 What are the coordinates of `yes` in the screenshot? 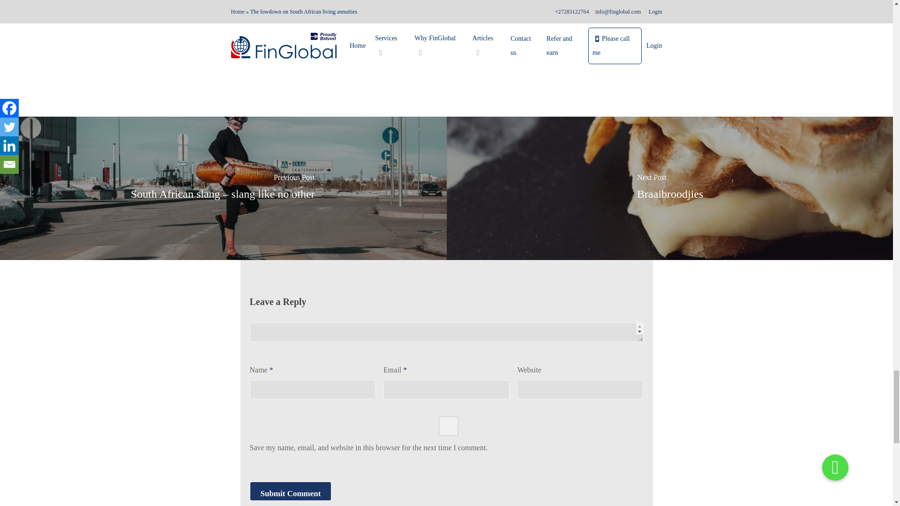 It's located at (448, 425).